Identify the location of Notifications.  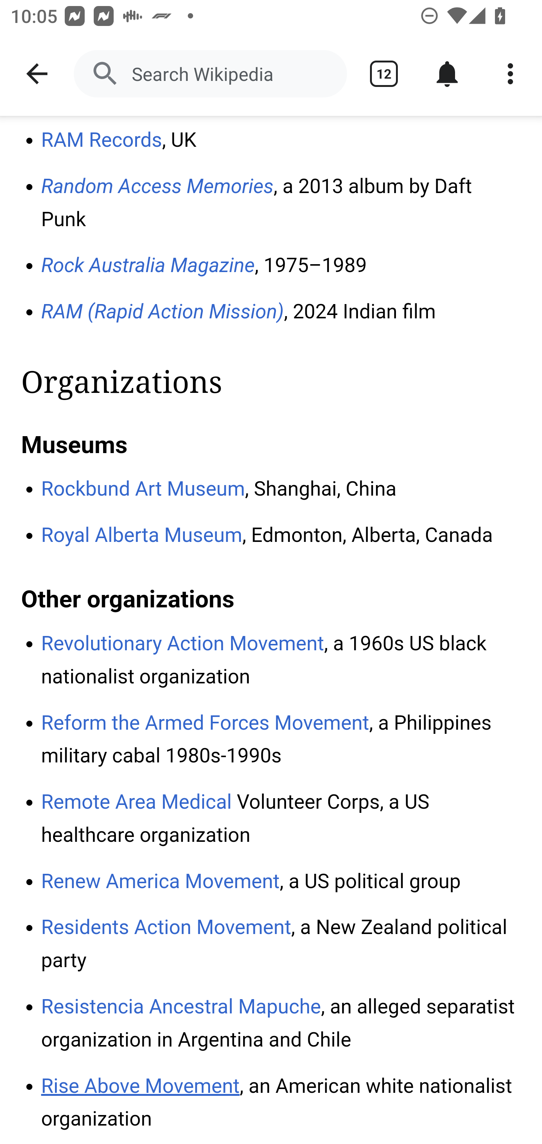
(447, 74).